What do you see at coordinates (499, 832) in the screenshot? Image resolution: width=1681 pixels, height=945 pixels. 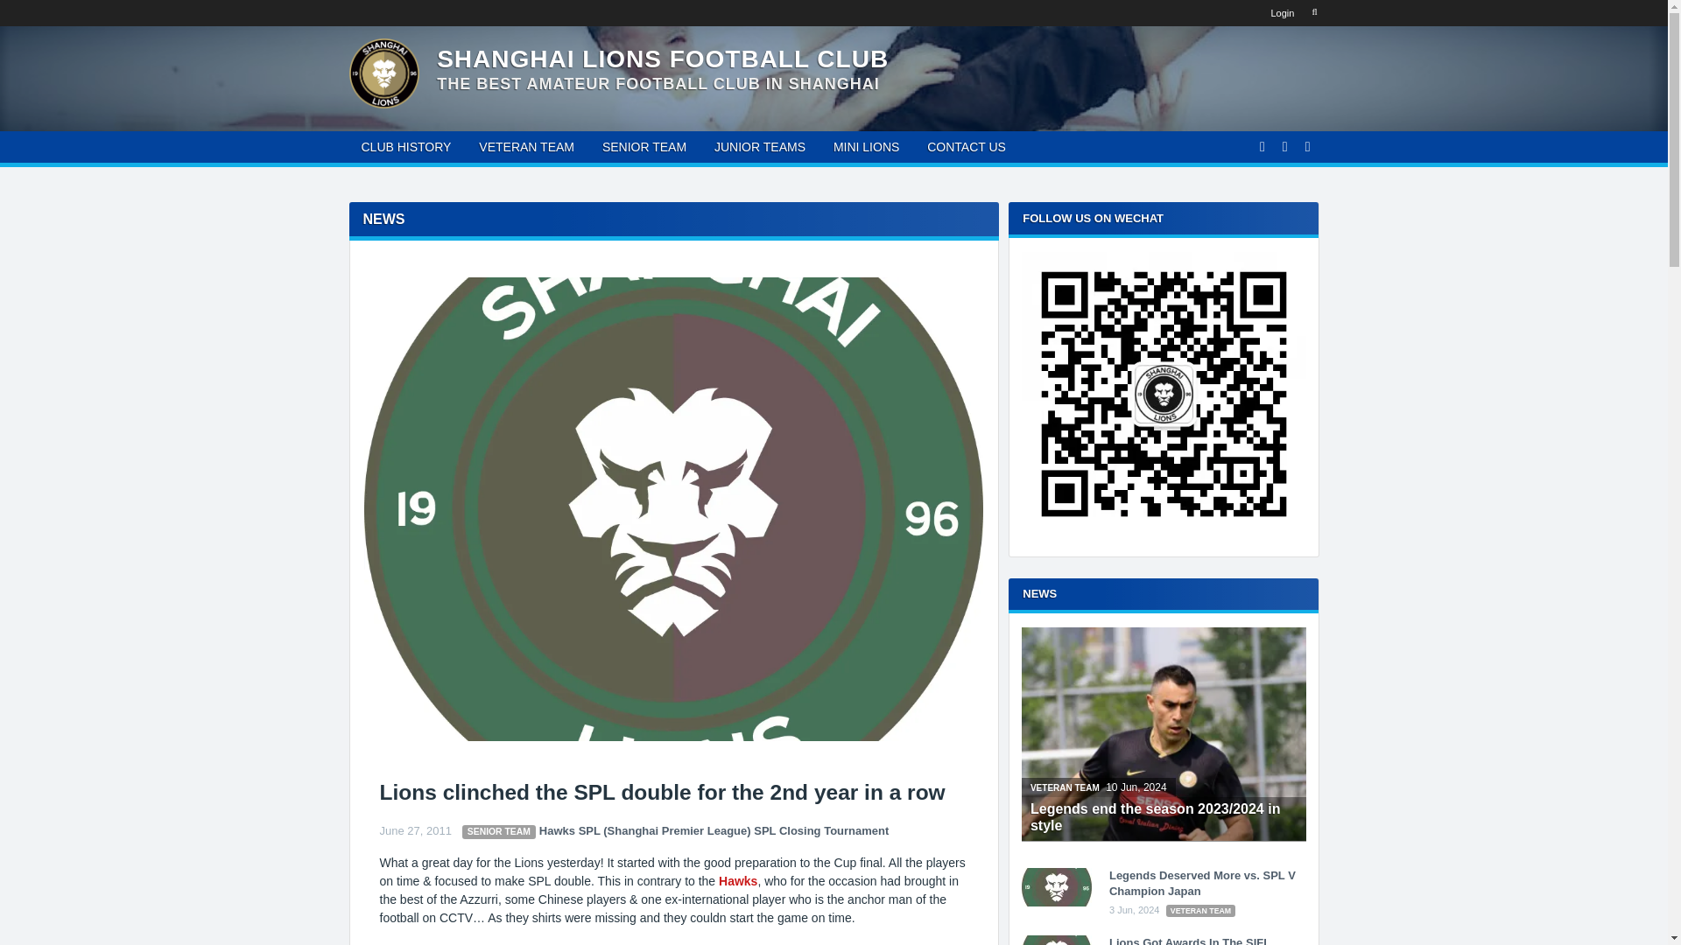 I see `SENIOR TEAM` at bounding box center [499, 832].